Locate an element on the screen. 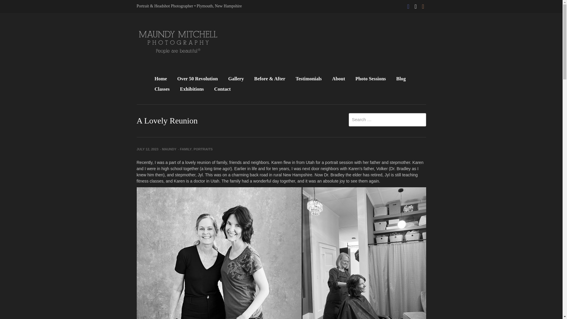 Image resolution: width=567 pixels, height=319 pixels. Gallery is located at coordinates (236, 79).